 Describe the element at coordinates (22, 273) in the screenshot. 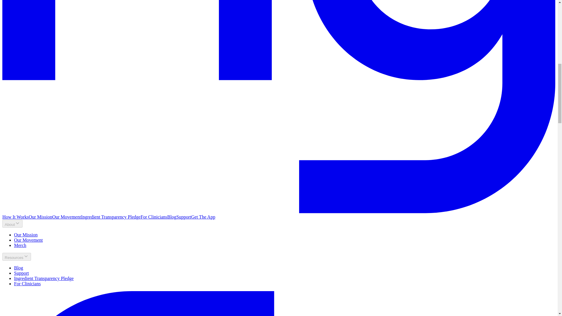

I see `Support` at that location.